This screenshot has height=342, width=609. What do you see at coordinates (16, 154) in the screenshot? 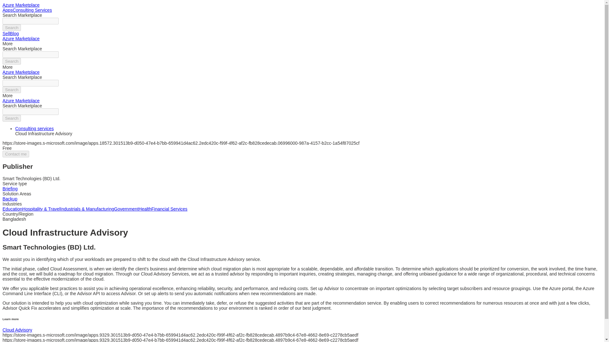
I see `Contact me` at bounding box center [16, 154].